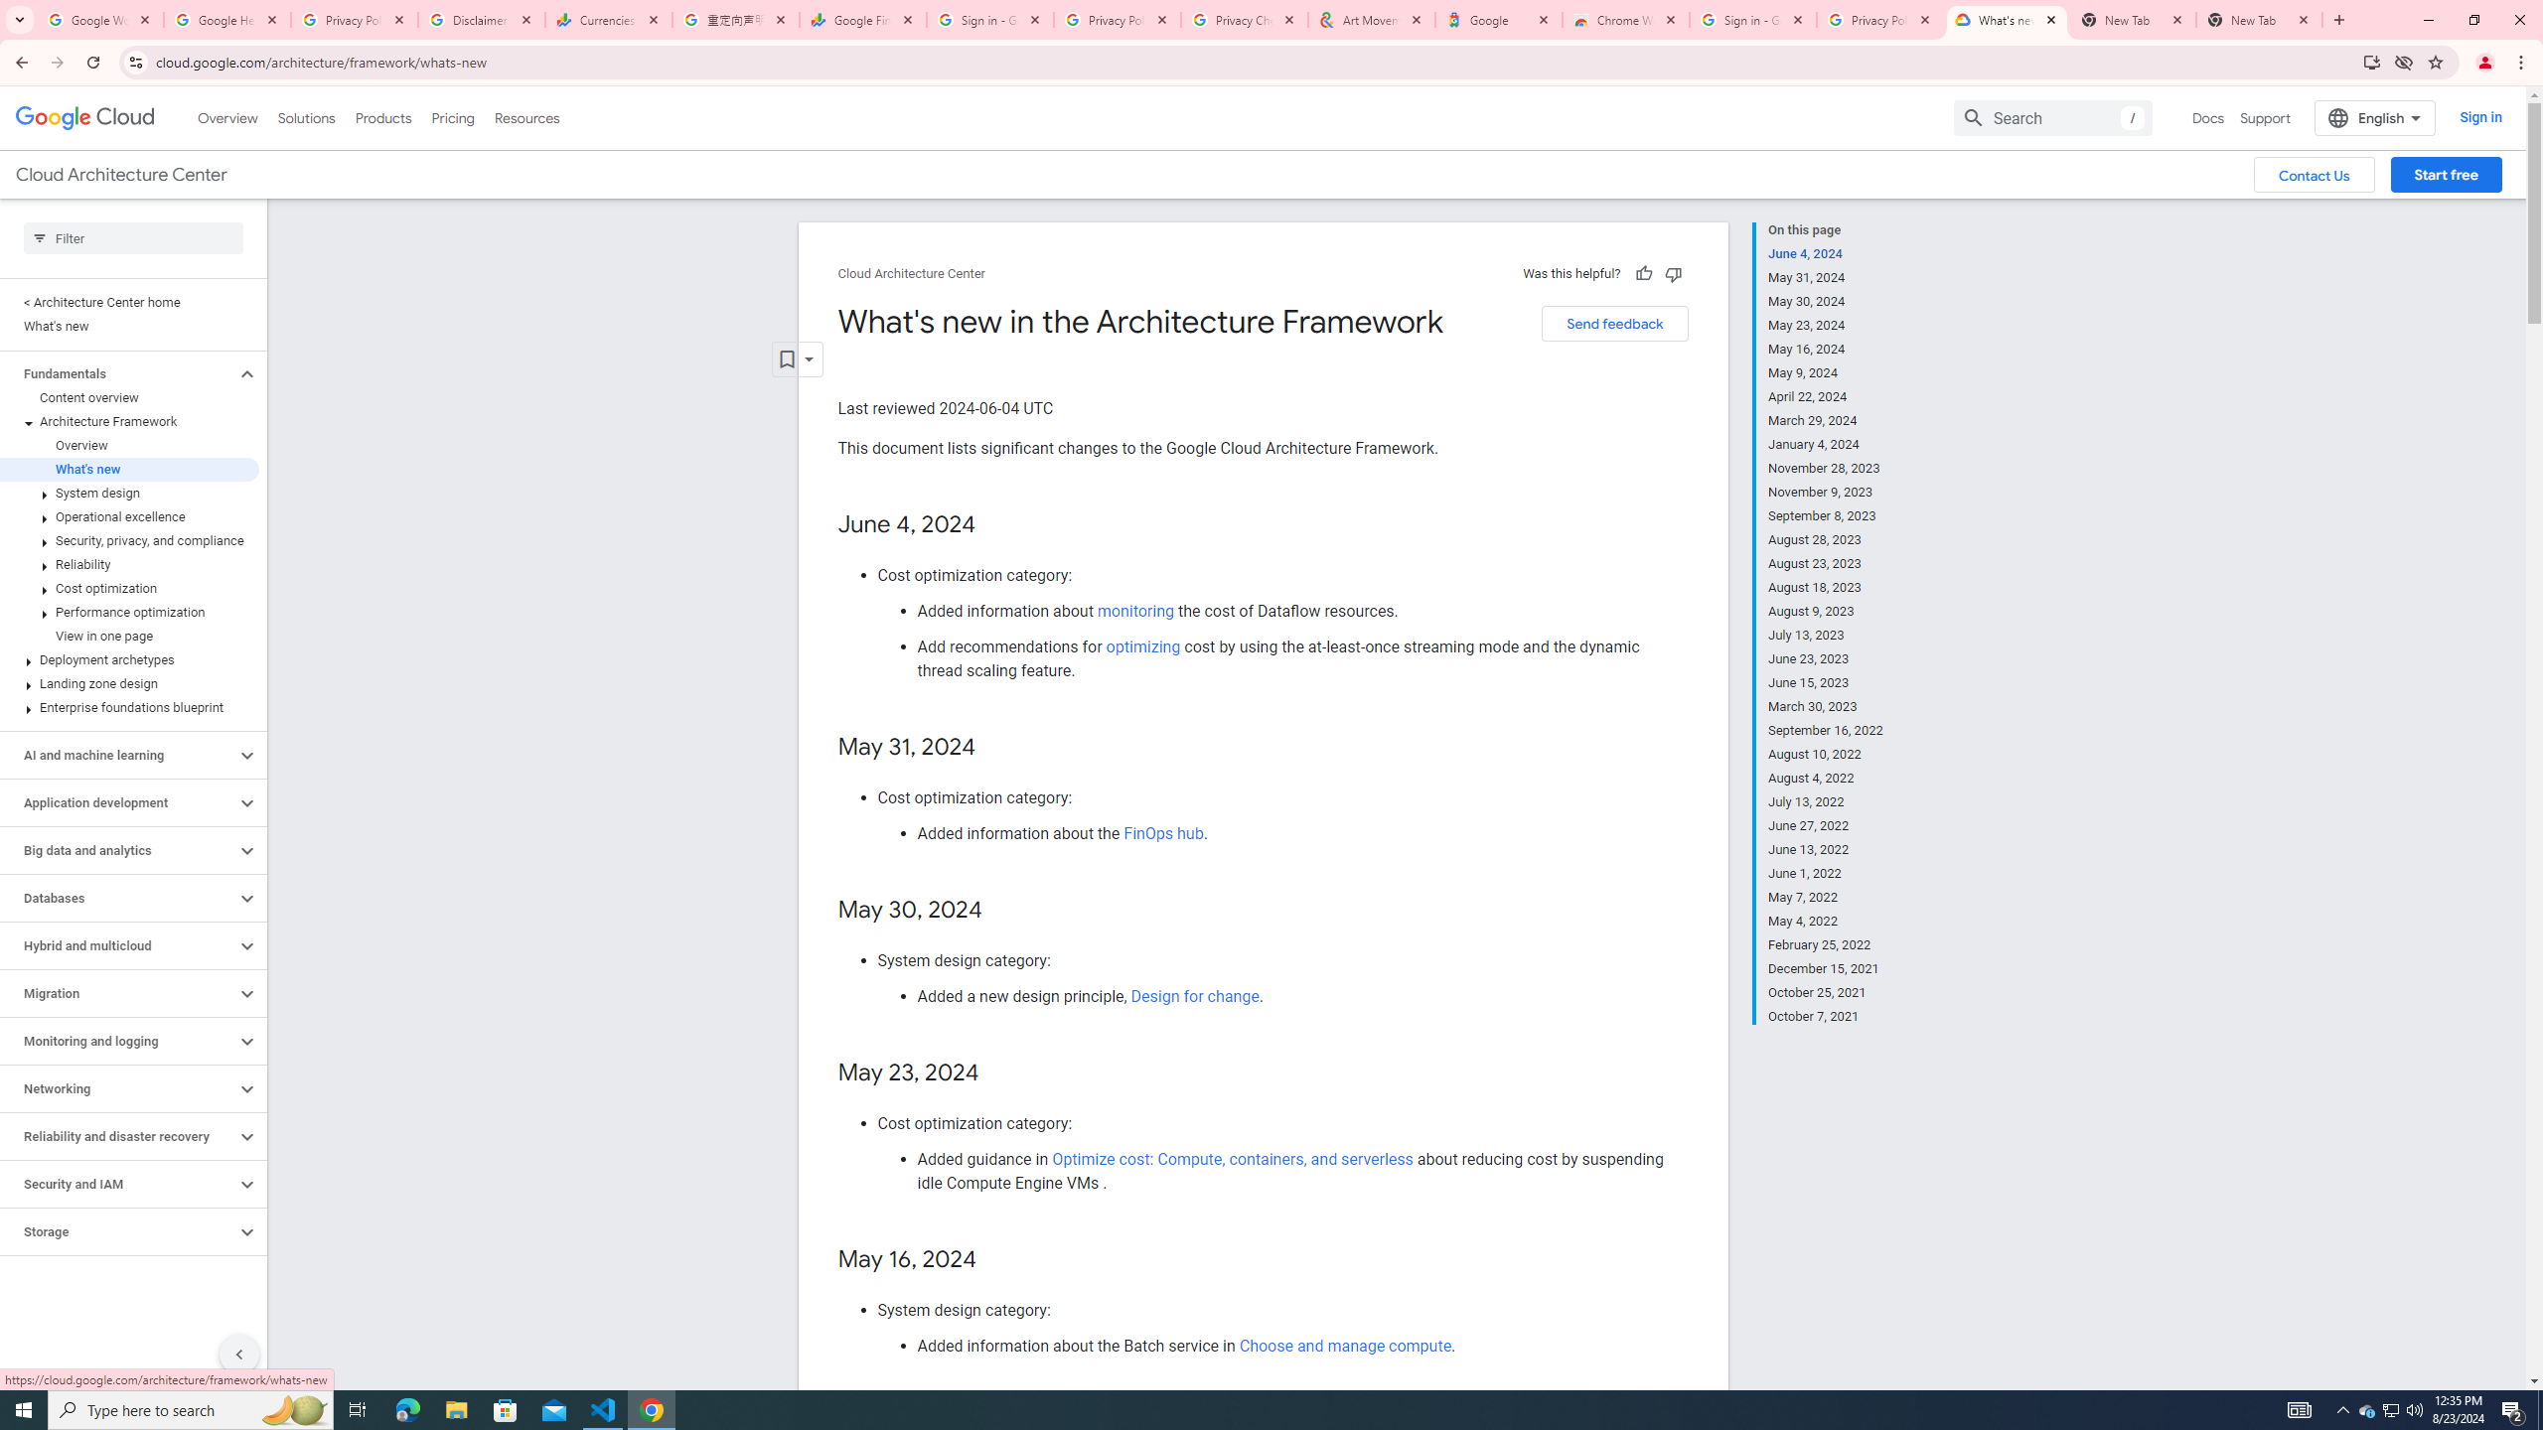 Image resolution: width=2543 pixels, height=1430 pixels. I want to click on Sign in - Google Accounts, so click(990, 20).